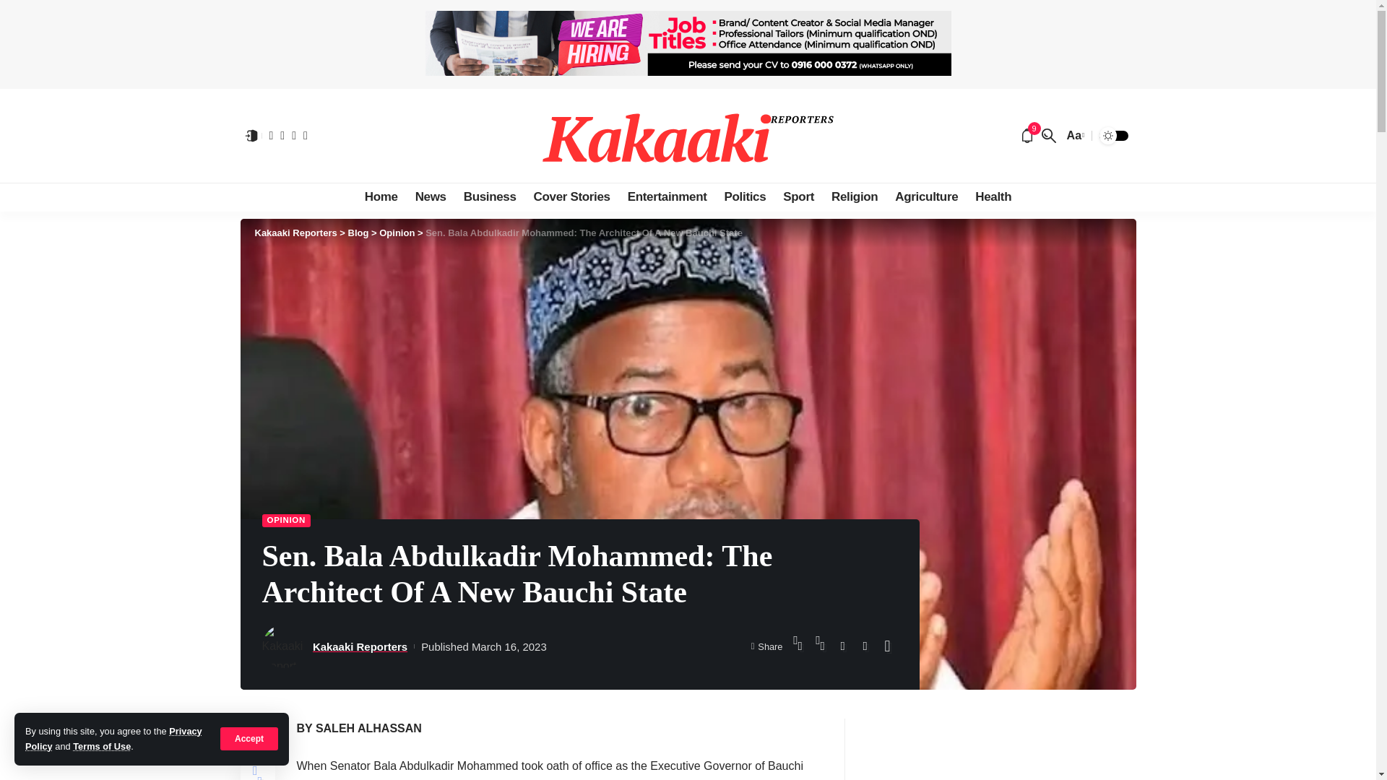  What do you see at coordinates (688, 136) in the screenshot?
I see `Kakaaki Reporters` at bounding box center [688, 136].